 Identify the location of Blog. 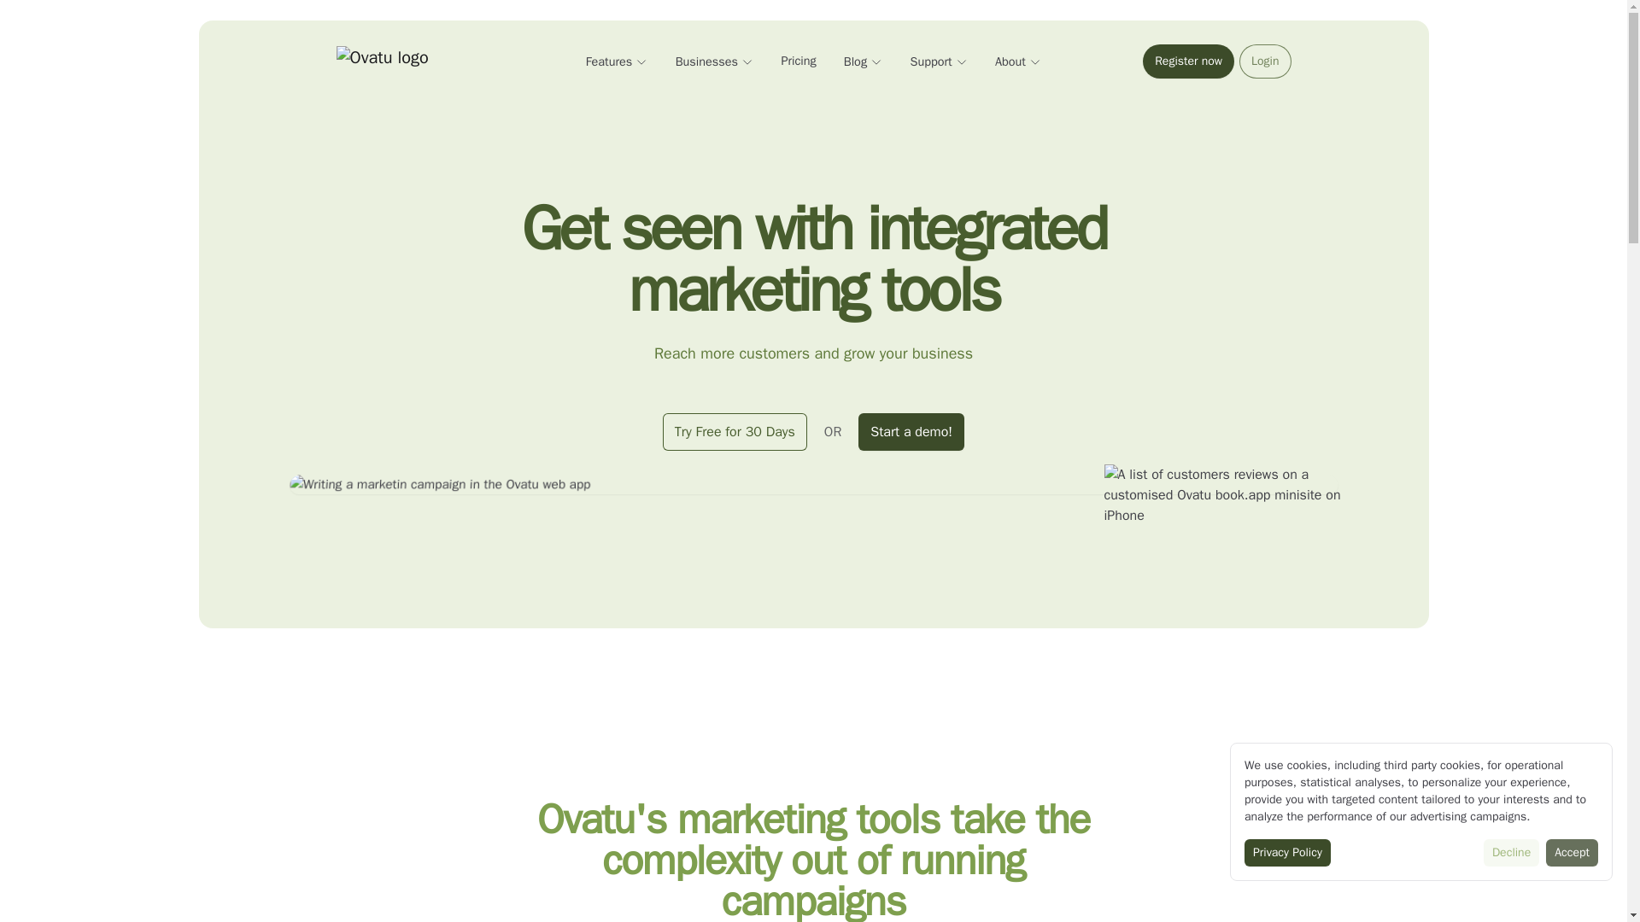
(864, 61).